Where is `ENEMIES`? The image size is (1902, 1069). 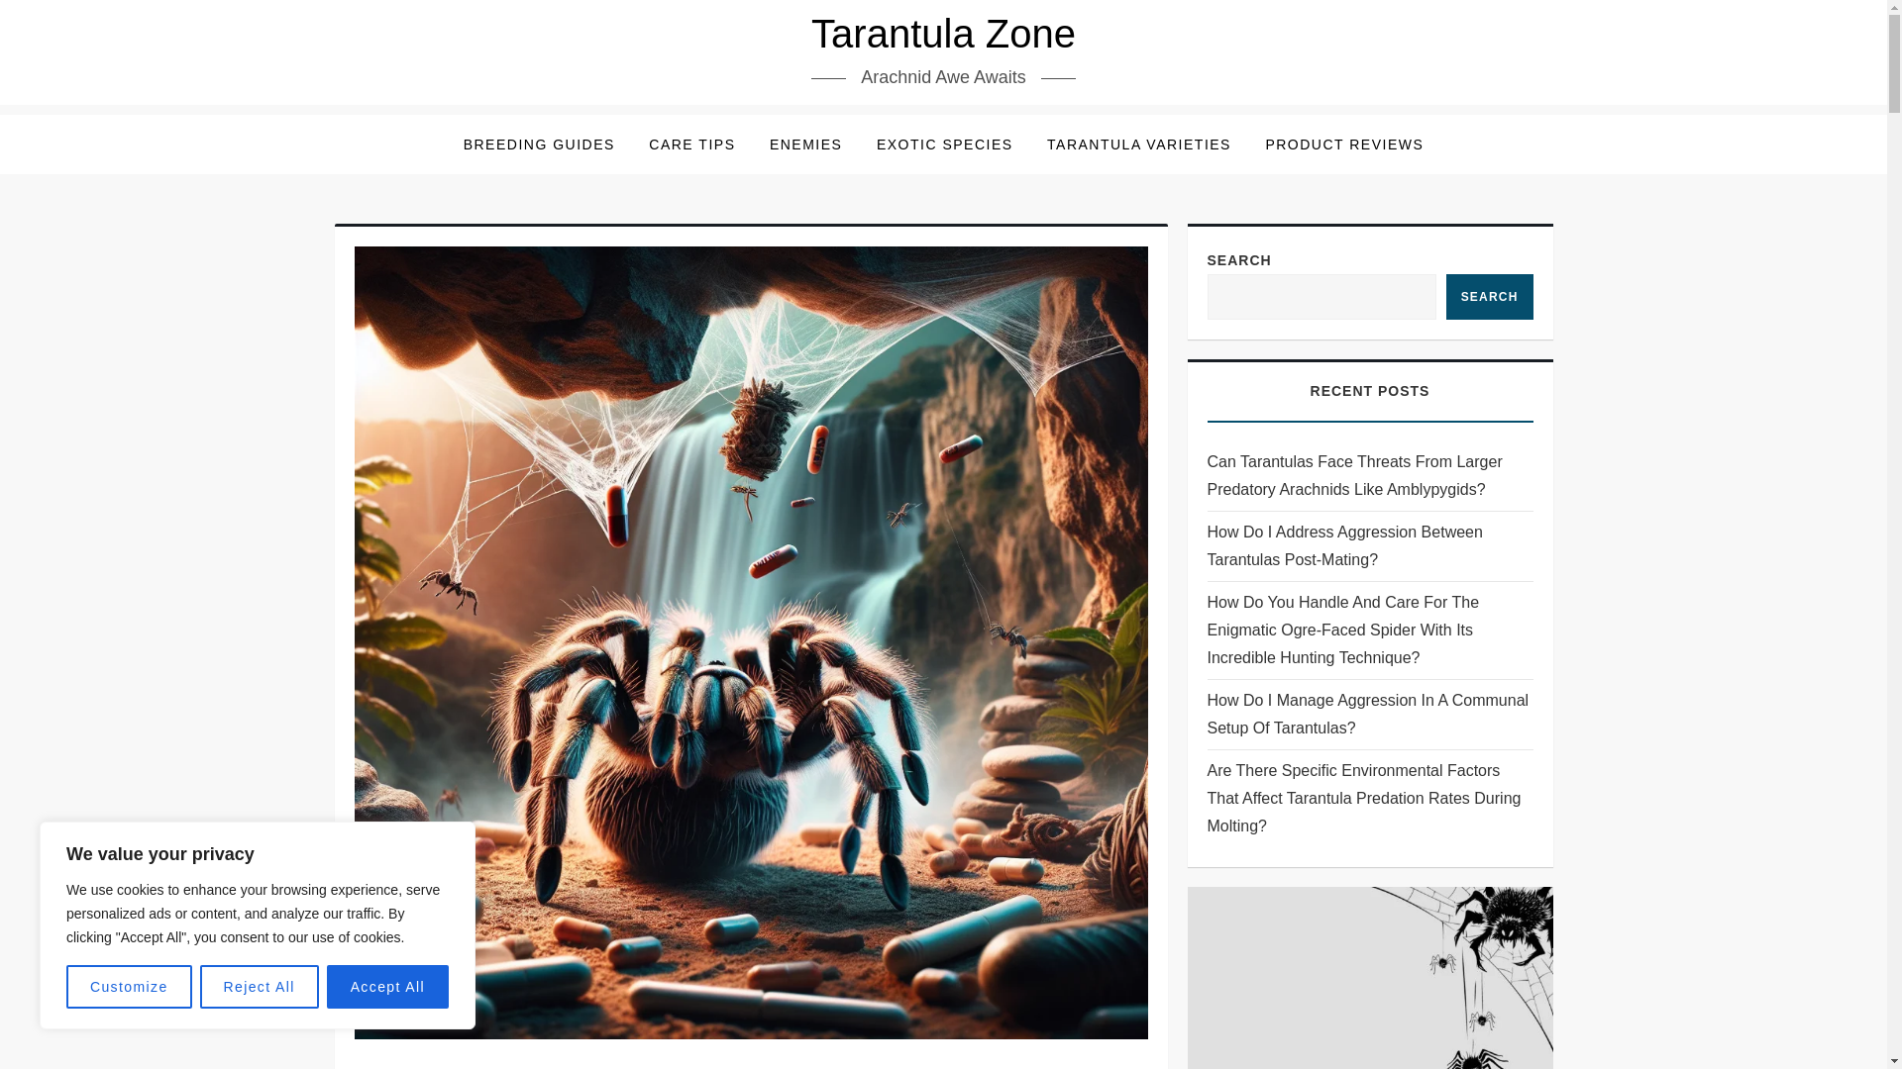 ENEMIES is located at coordinates (806, 145).